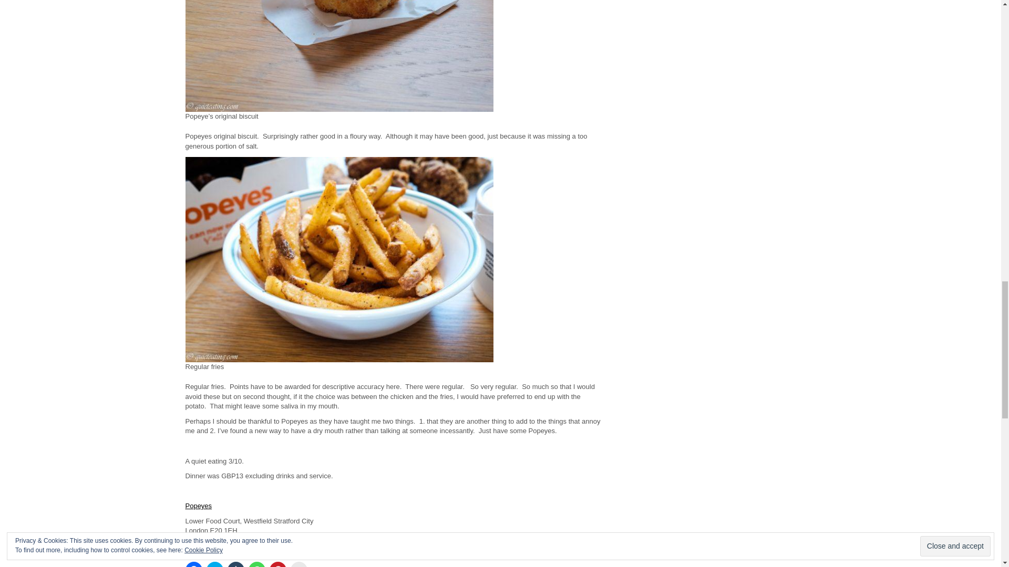  What do you see at coordinates (198, 505) in the screenshot?
I see `Popeyes` at bounding box center [198, 505].